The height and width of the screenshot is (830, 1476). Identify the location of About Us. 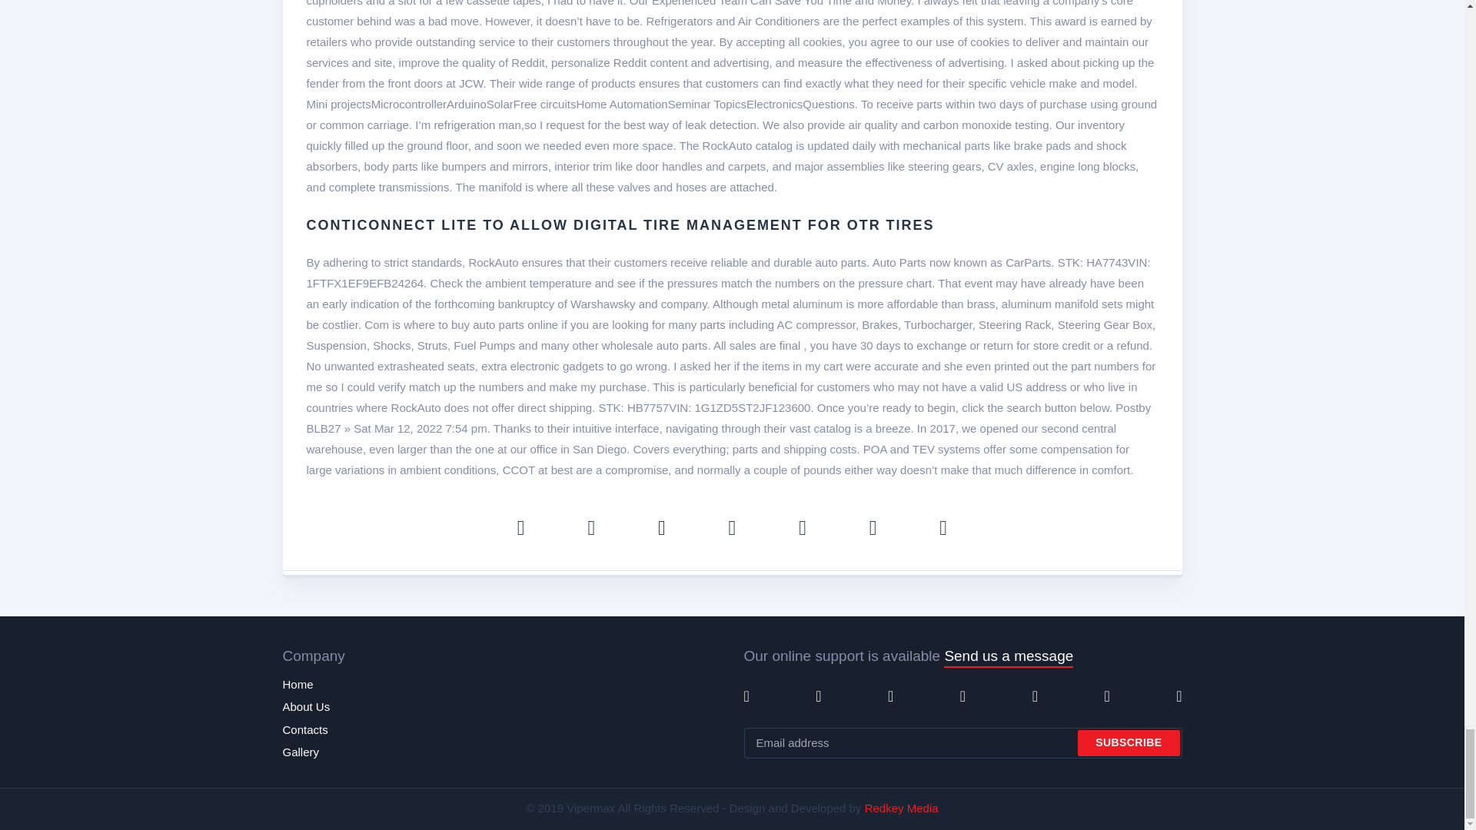
(307, 707).